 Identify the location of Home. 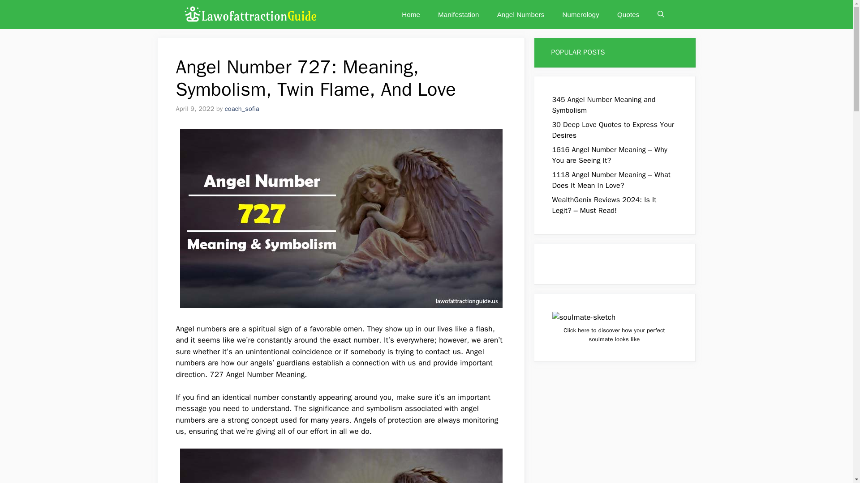
(411, 14).